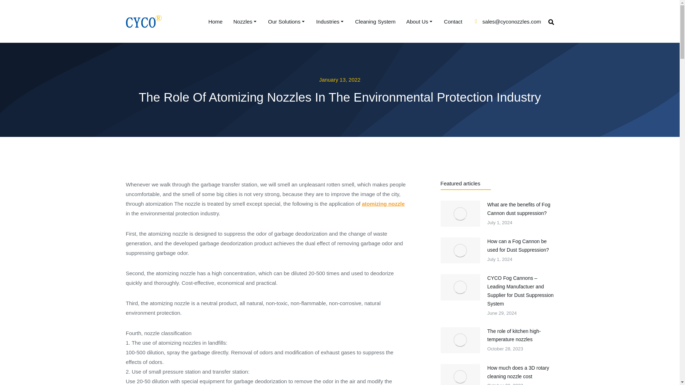  Describe the element at coordinates (245, 21) in the screenshot. I see `Nozzles` at that location.